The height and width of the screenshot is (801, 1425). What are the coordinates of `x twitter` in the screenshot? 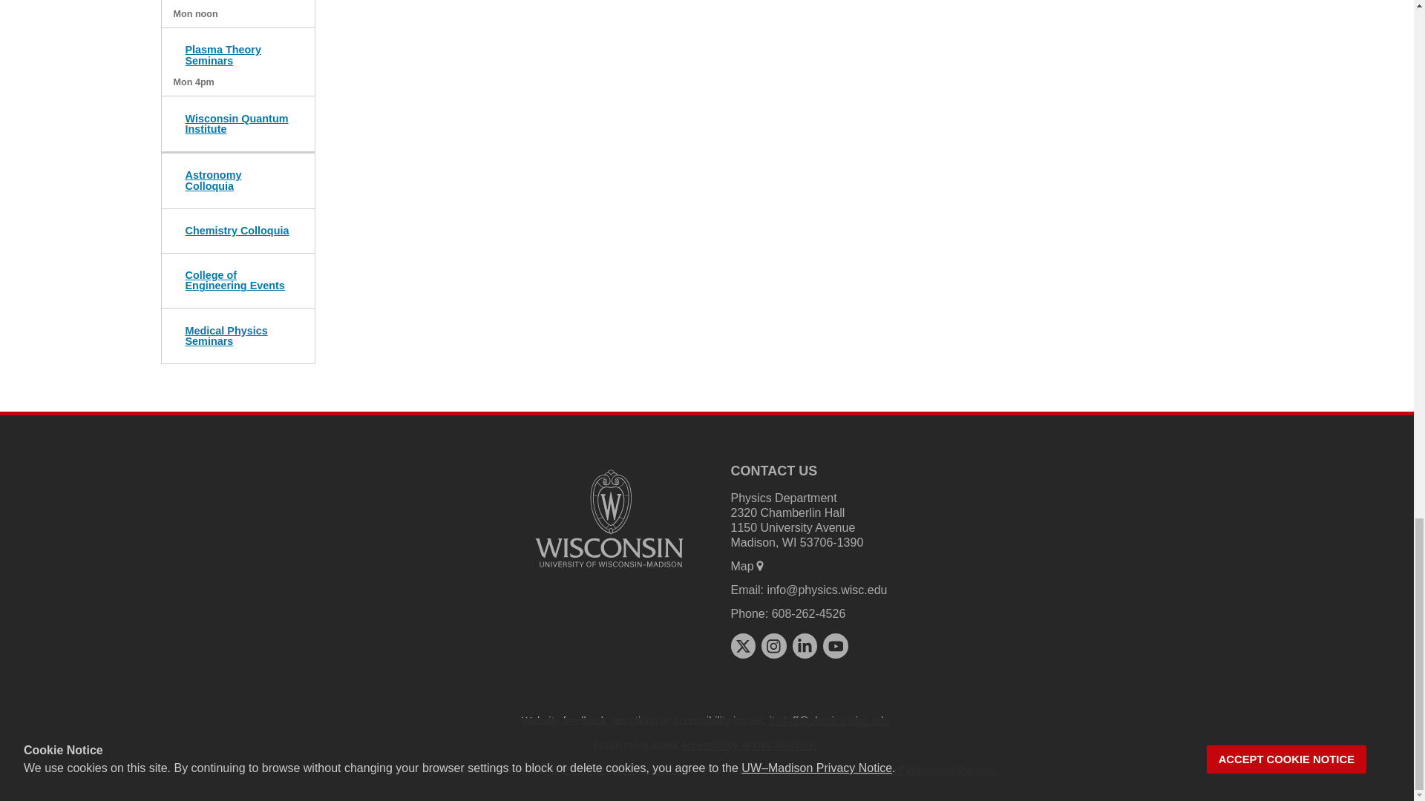 It's located at (742, 645).